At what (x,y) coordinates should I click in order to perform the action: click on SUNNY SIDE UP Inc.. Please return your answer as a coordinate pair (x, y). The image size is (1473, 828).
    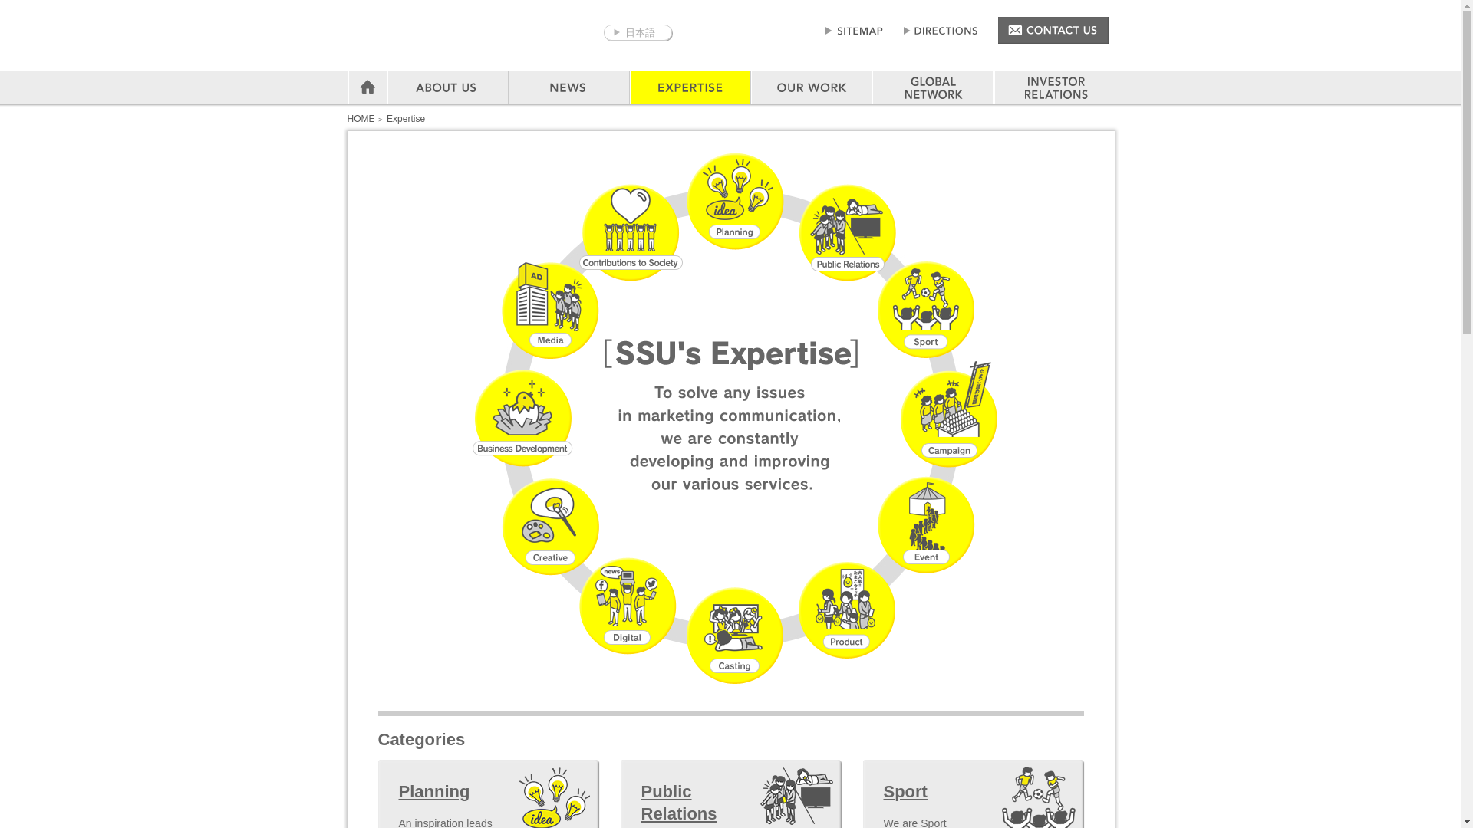
    Looking at the image, I should click on (462, 38).